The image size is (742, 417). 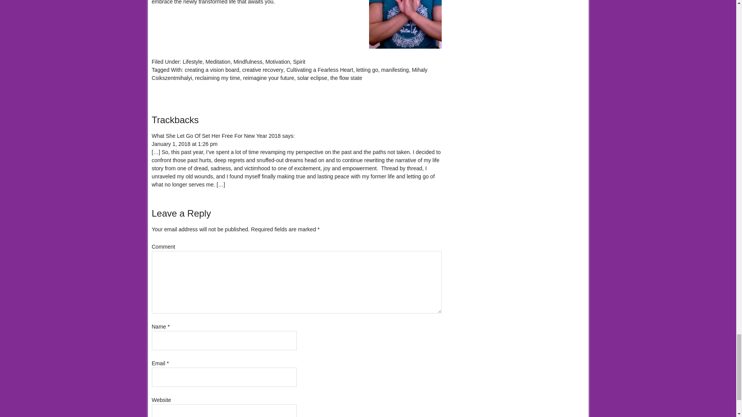 What do you see at coordinates (289, 73) in the screenshot?
I see `Mihaly Csikszentmihalyi` at bounding box center [289, 73].